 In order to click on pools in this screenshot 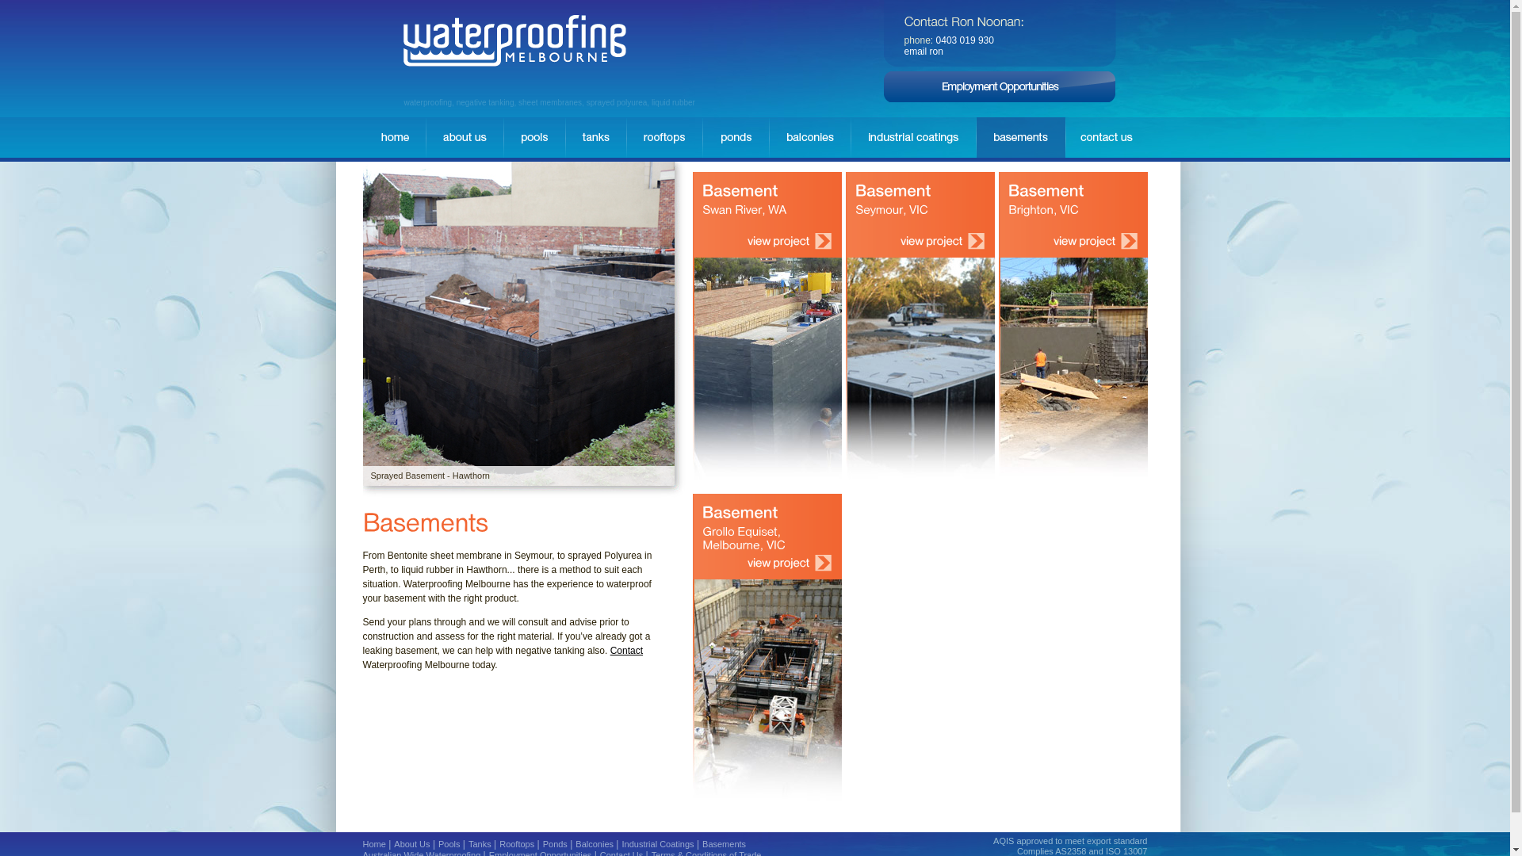, I will do `click(534, 138)`.